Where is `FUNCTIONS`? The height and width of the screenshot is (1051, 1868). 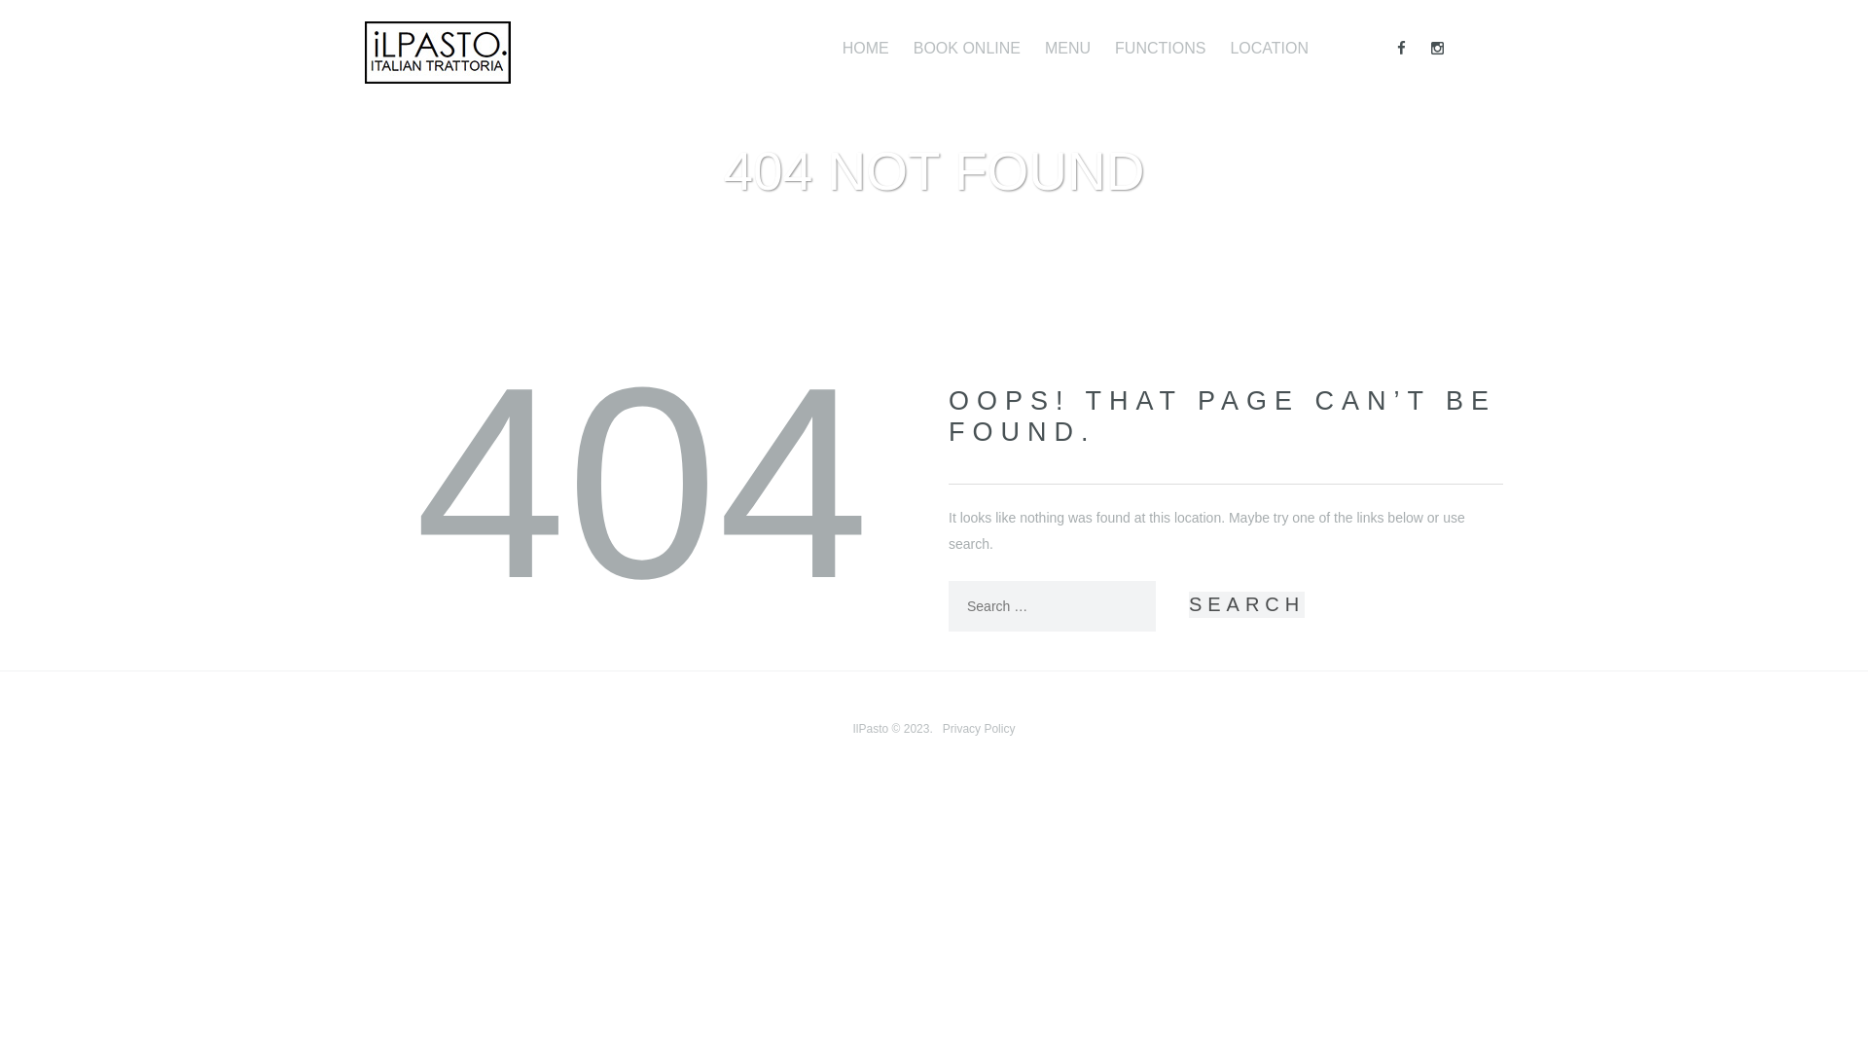
FUNCTIONS is located at coordinates (1160, 49).